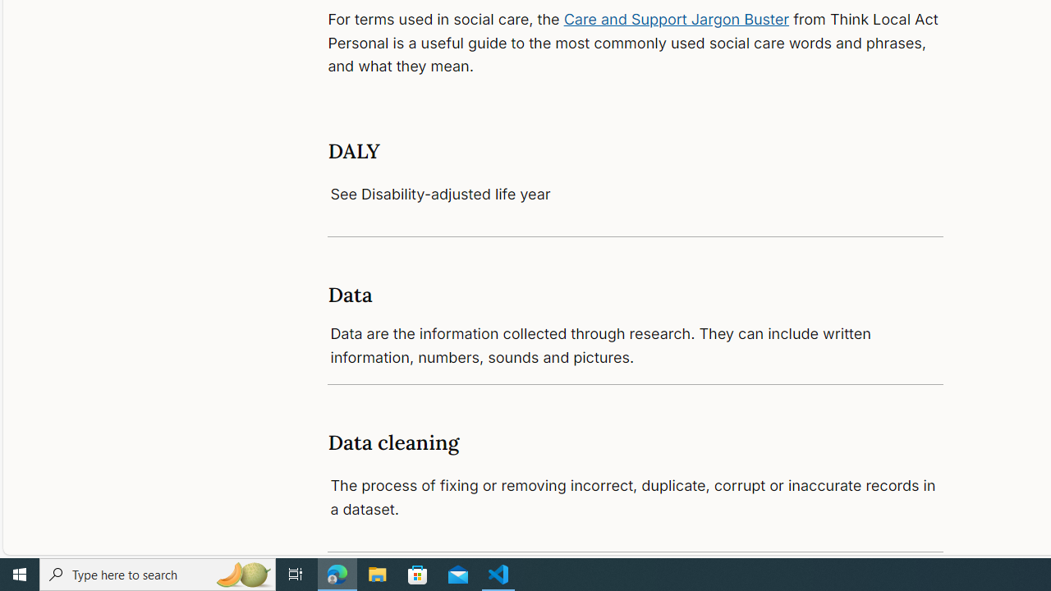 This screenshot has width=1051, height=591. I want to click on Care and Support Jargon Buster, so click(677, 18).